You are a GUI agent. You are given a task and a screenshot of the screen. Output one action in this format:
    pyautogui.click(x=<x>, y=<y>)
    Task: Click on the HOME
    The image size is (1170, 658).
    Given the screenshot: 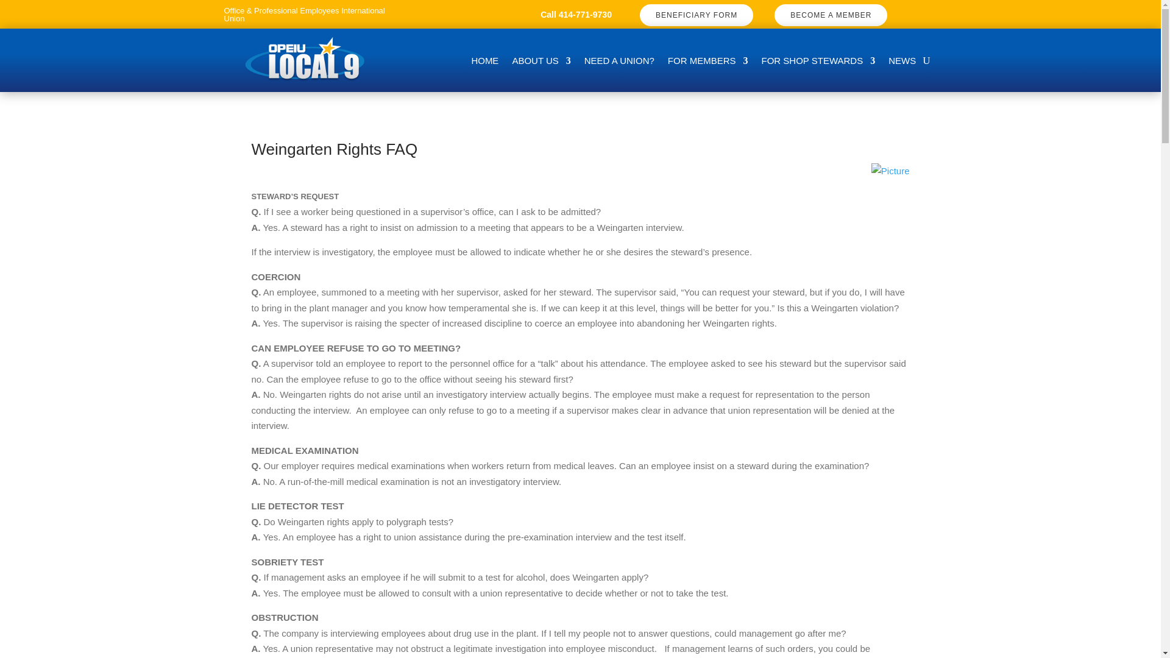 What is the action you would take?
    pyautogui.click(x=484, y=63)
    